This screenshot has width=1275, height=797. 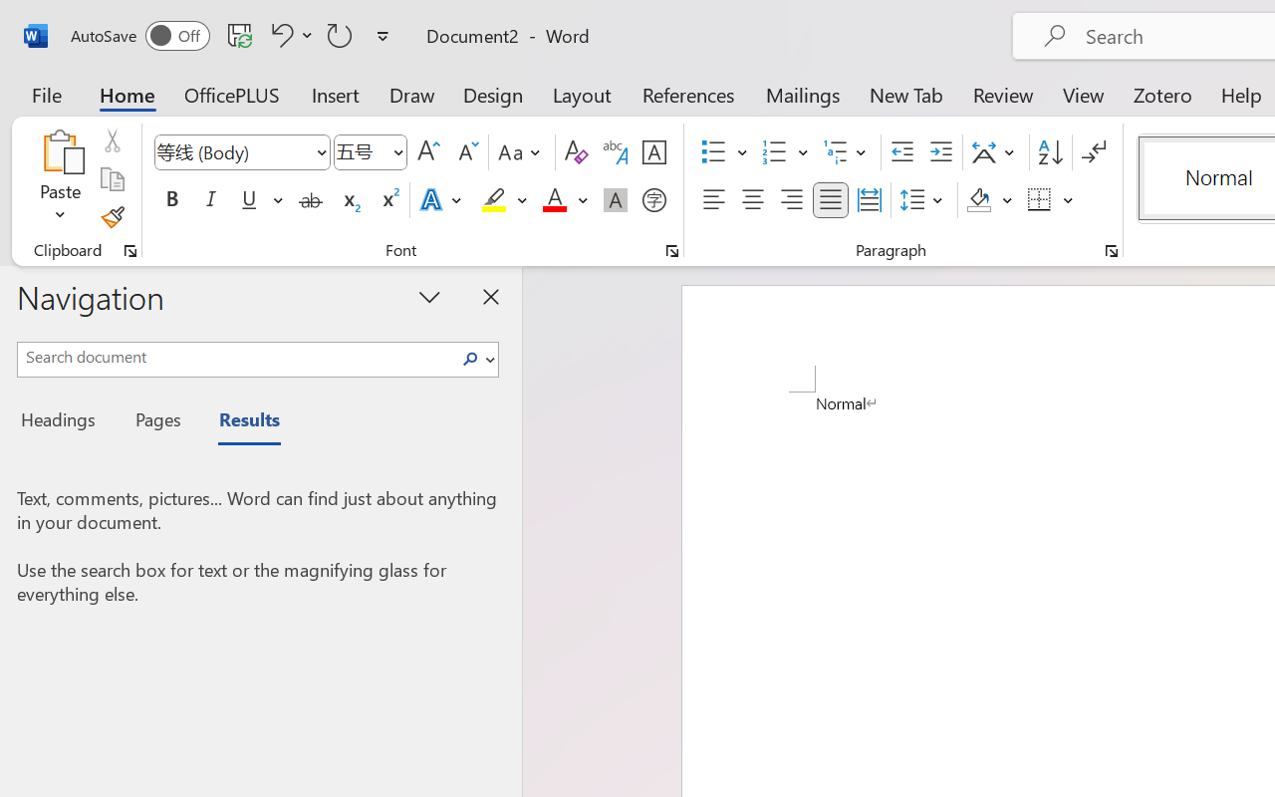 What do you see at coordinates (430, 296) in the screenshot?
I see `Task Pane Options` at bounding box center [430, 296].